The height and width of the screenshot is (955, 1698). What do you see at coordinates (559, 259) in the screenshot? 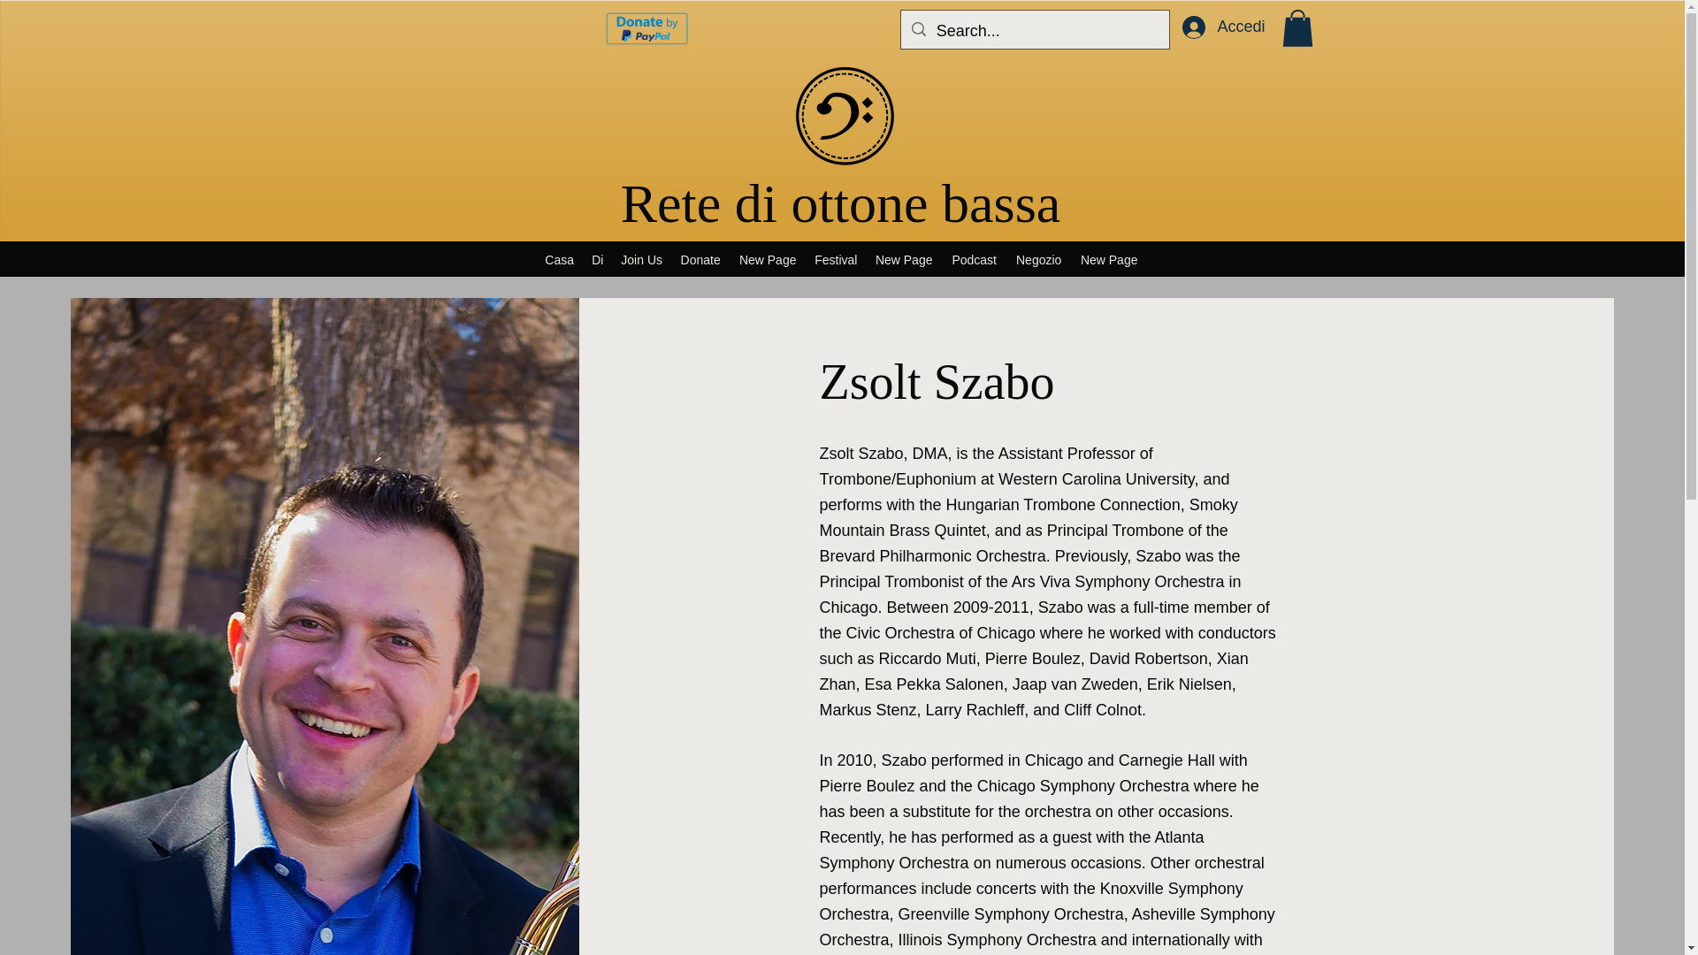
I see `Casa` at bounding box center [559, 259].